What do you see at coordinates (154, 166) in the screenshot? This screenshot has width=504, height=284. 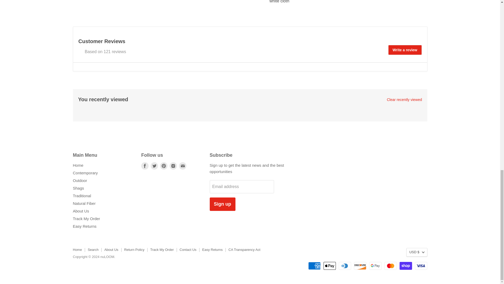 I see `Twitter` at bounding box center [154, 166].